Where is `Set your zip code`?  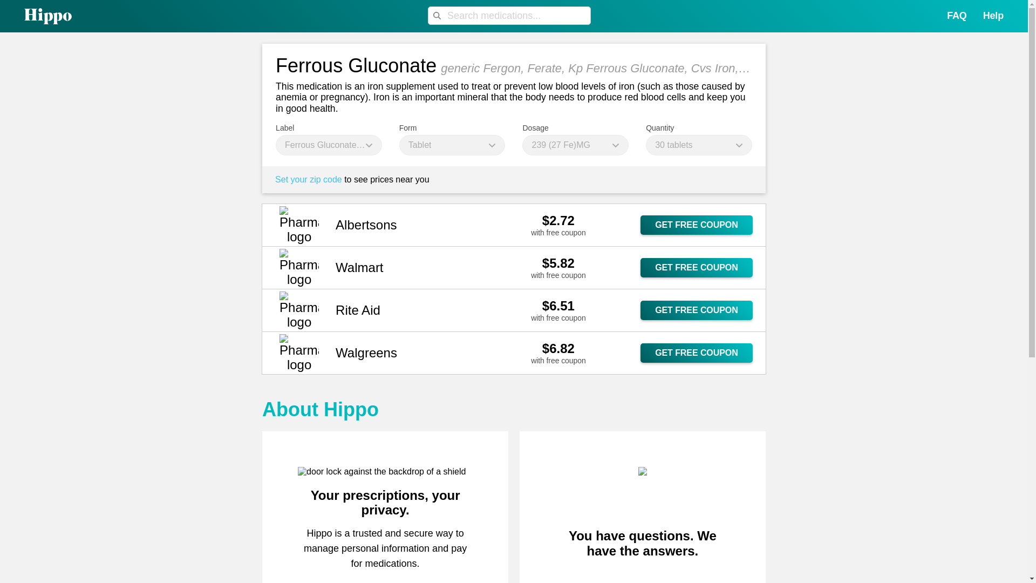
Set your zip code is located at coordinates (309, 180).